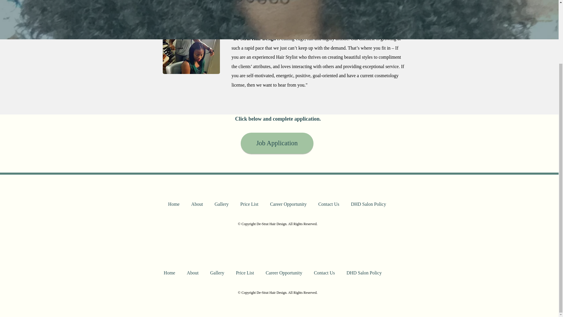 The image size is (563, 317). What do you see at coordinates (277, 143) in the screenshot?
I see `Job Application` at bounding box center [277, 143].